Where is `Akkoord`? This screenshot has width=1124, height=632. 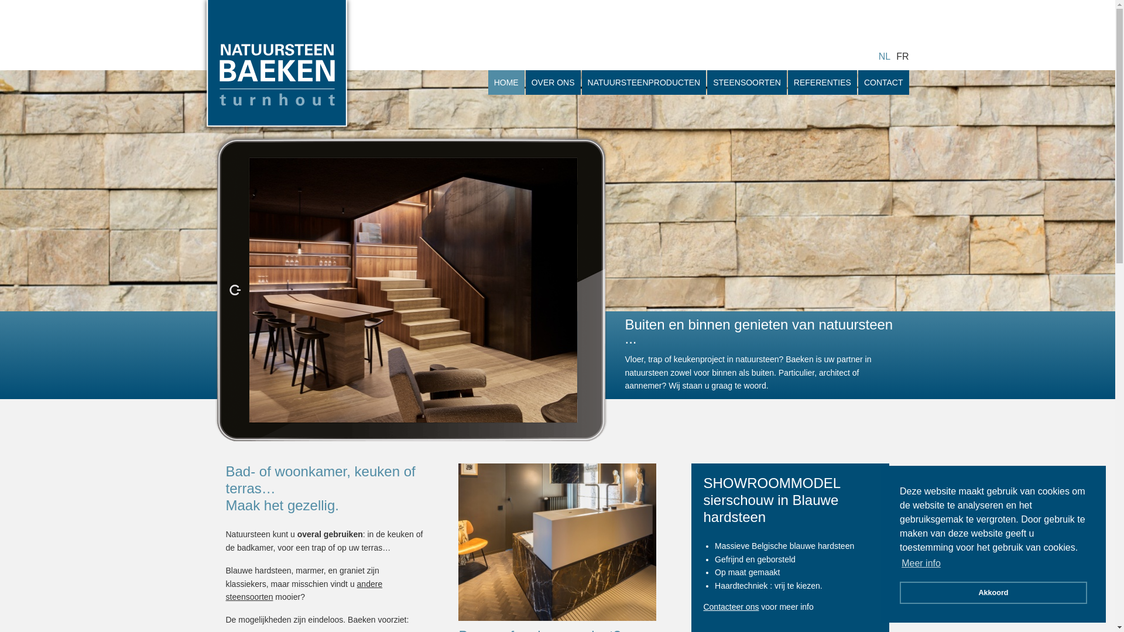 Akkoord is located at coordinates (993, 593).